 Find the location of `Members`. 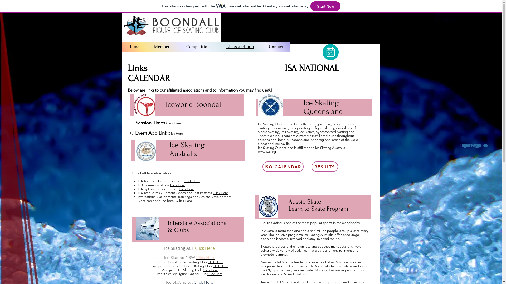

Members is located at coordinates (163, 47).